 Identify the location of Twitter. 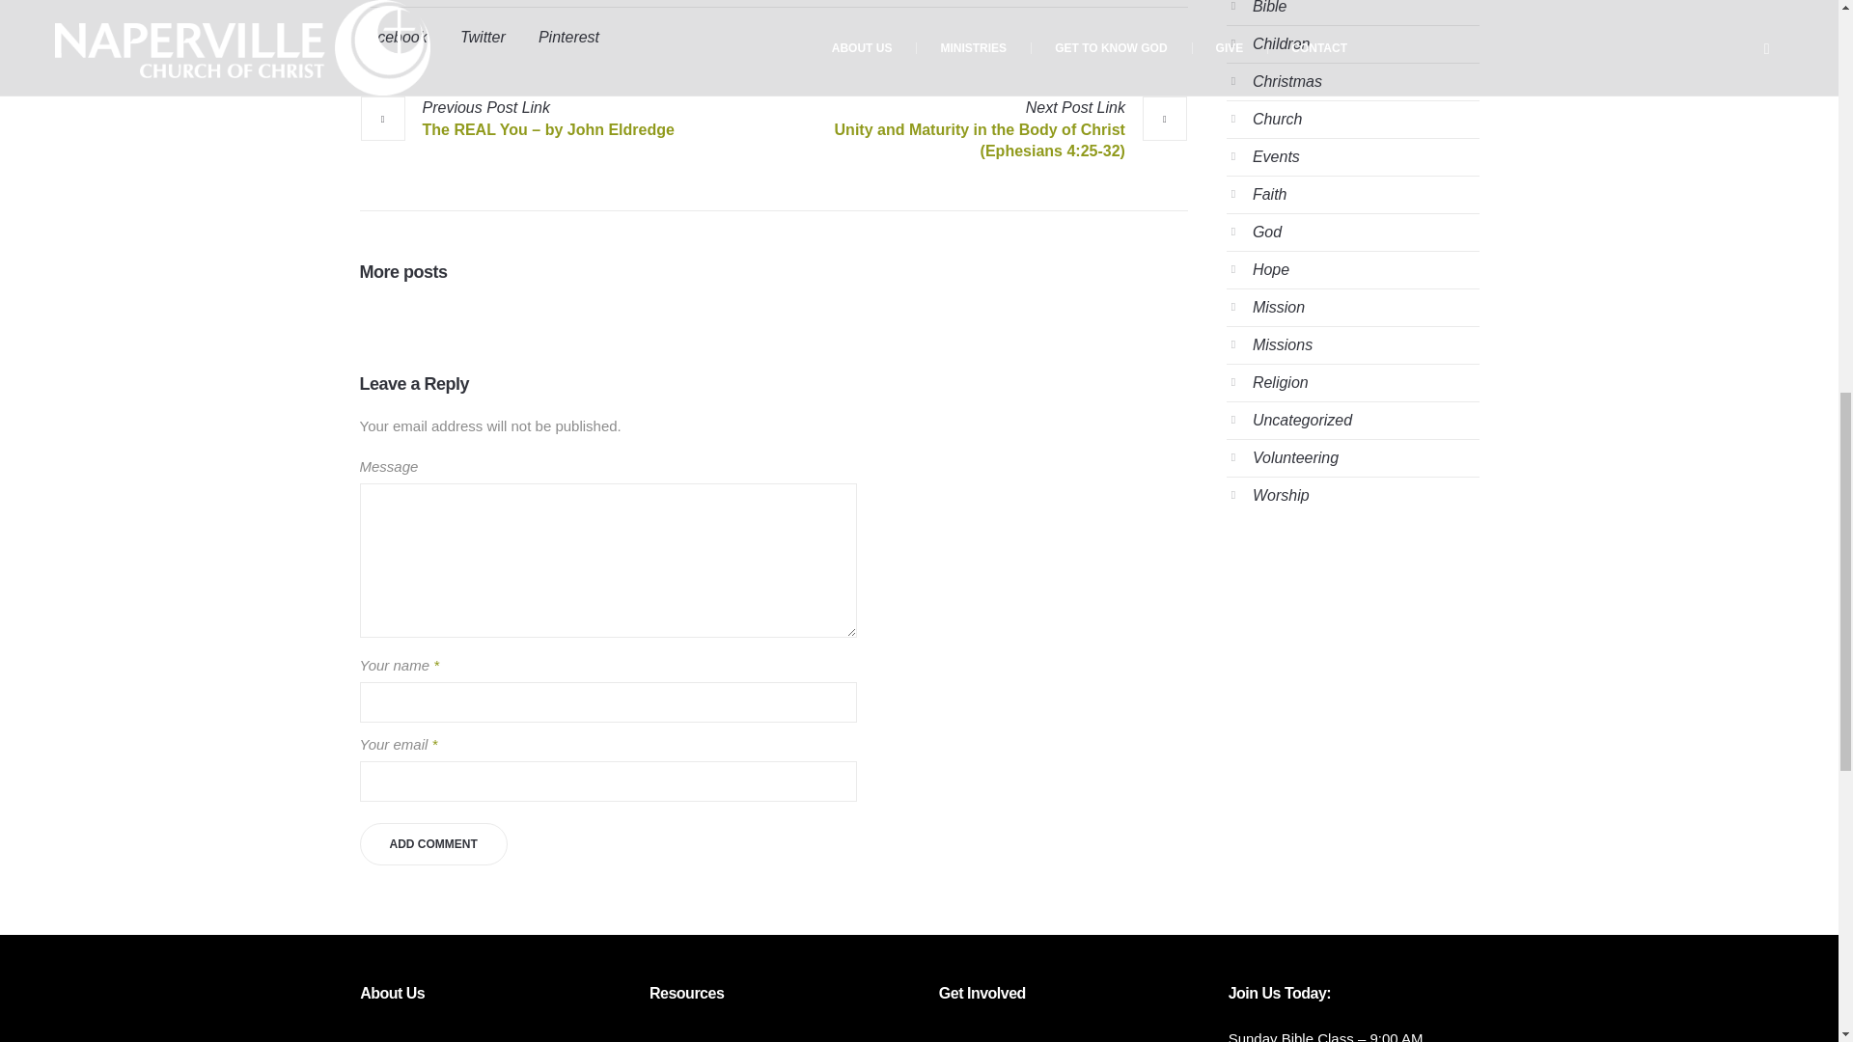
(483, 37).